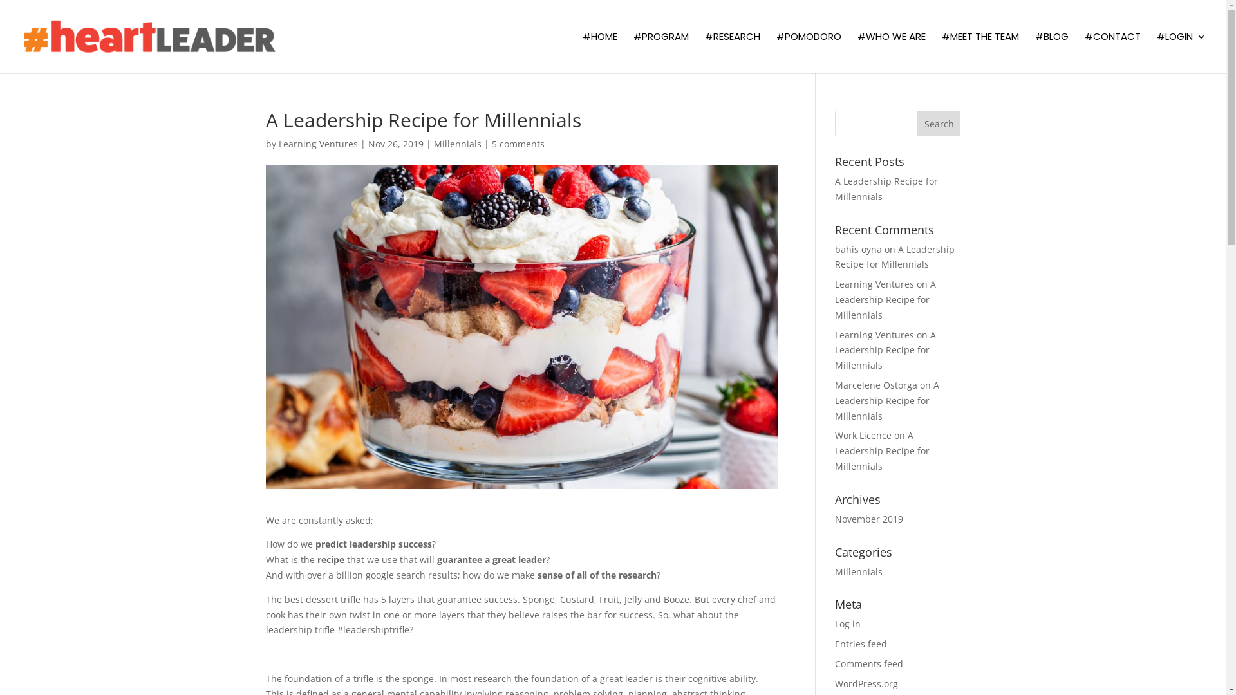 The height and width of the screenshot is (695, 1236). I want to click on Millennials, so click(458, 144).